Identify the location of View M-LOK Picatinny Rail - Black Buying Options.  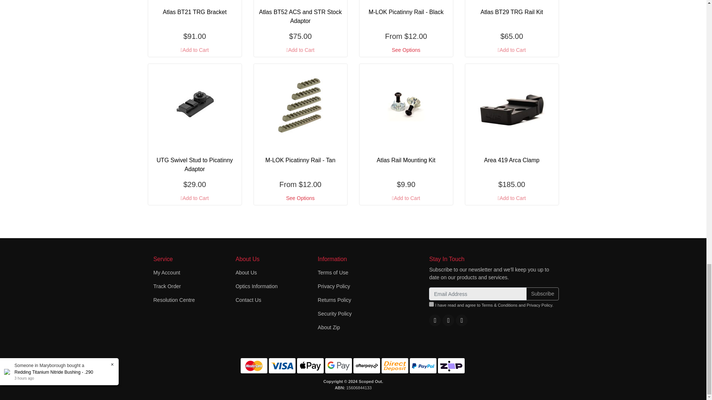
(406, 50).